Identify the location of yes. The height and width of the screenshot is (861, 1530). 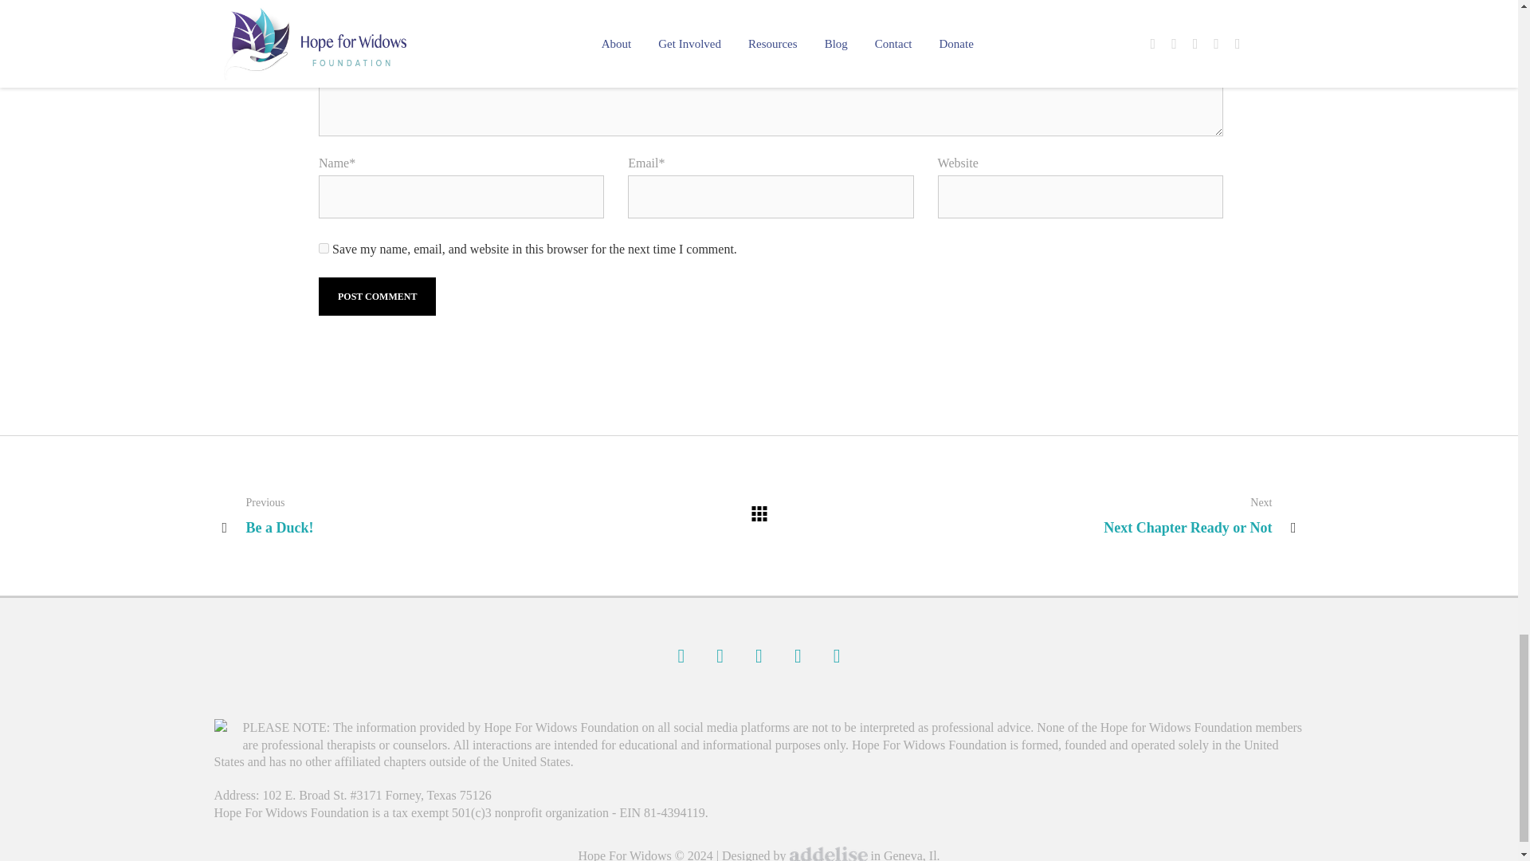
(324, 247).